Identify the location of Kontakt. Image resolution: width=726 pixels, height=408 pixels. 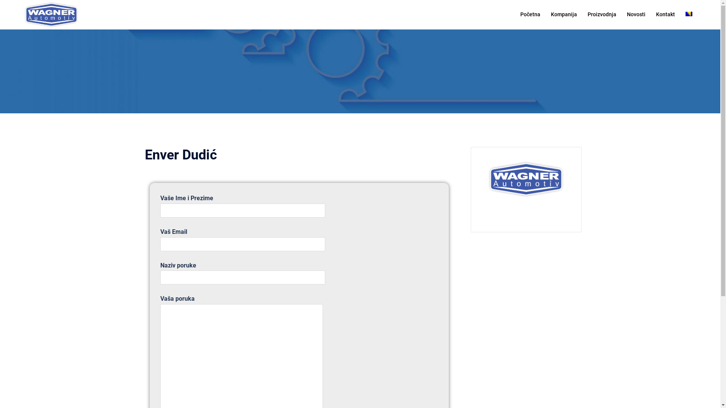
(665, 15).